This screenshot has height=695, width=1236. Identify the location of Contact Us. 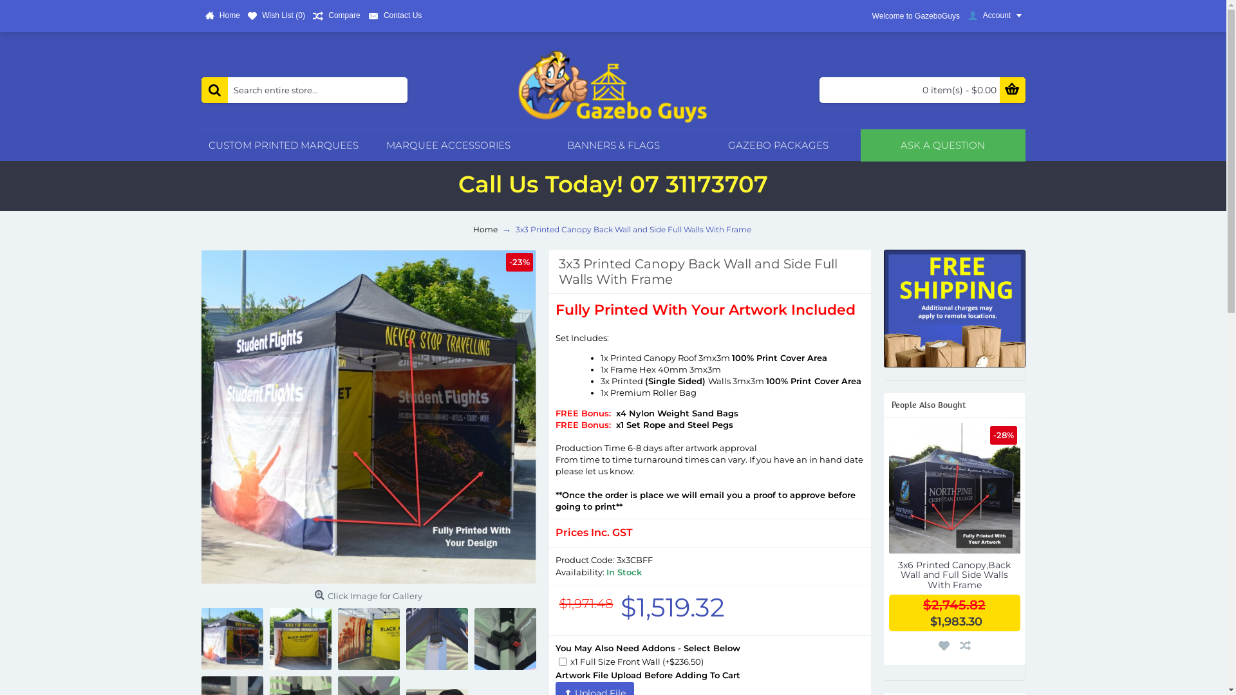
(395, 16).